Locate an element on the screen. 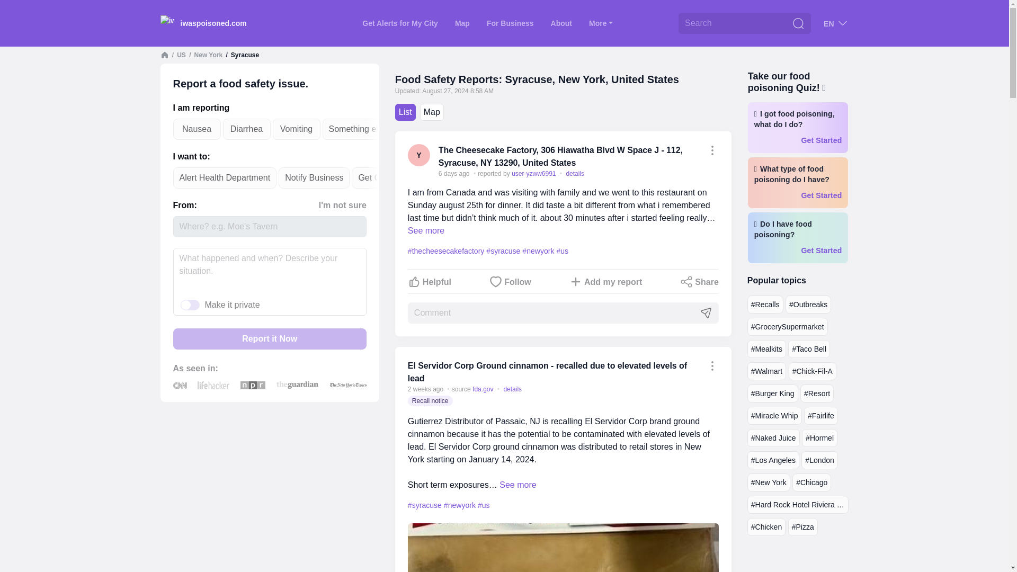  Map is located at coordinates (462, 23).